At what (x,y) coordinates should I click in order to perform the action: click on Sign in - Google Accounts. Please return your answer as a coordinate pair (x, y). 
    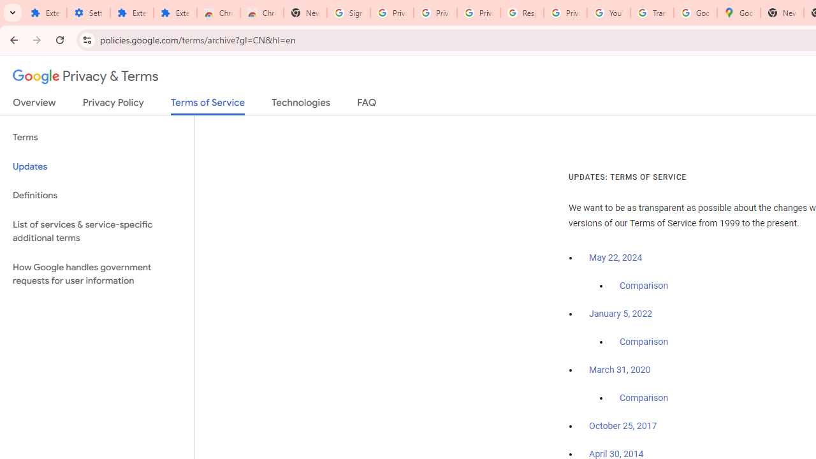
    Looking at the image, I should click on (349, 13).